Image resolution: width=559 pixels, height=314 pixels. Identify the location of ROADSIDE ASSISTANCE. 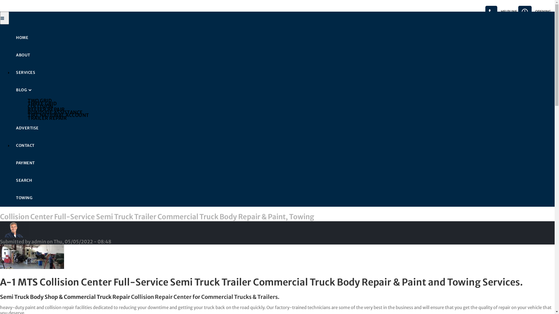
(289, 112).